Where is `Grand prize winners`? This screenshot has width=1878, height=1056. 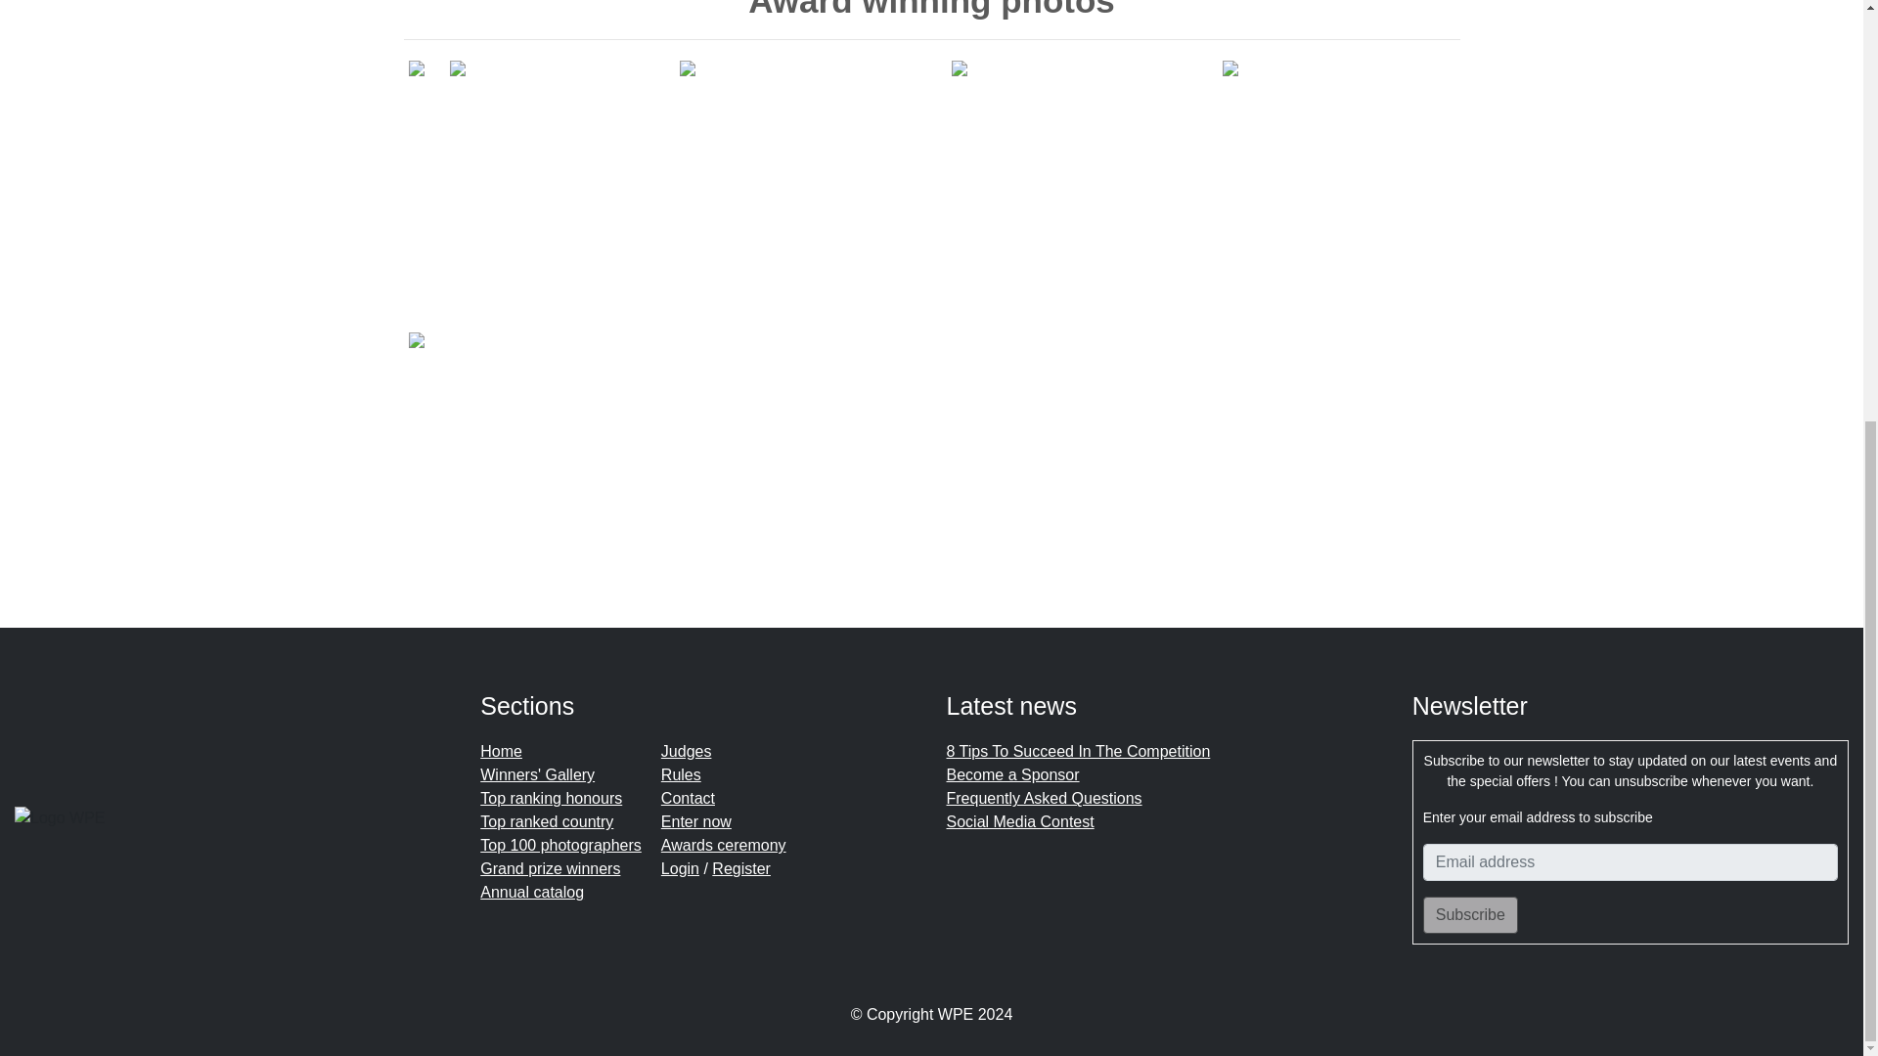 Grand prize winners is located at coordinates (550, 868).